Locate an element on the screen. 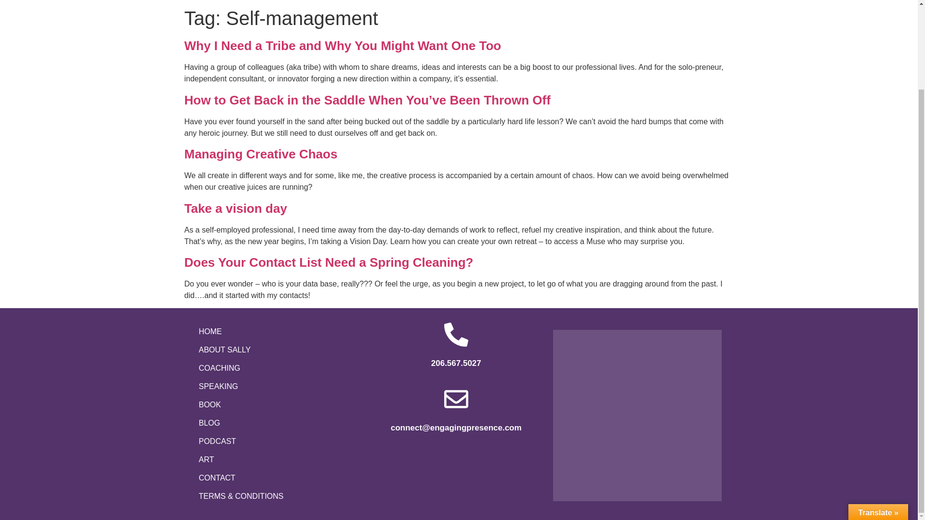 This screenshot has height=520, width=925. SPEAKING is located at coordinates (275, 386).